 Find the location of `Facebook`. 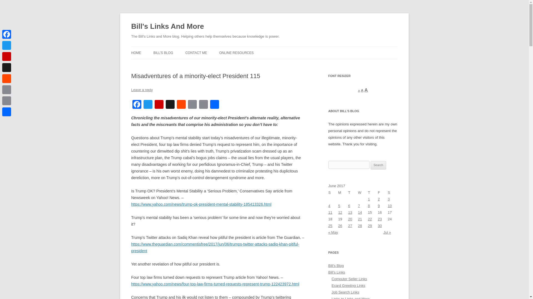

Facebook is located at coordinates (137, 105).